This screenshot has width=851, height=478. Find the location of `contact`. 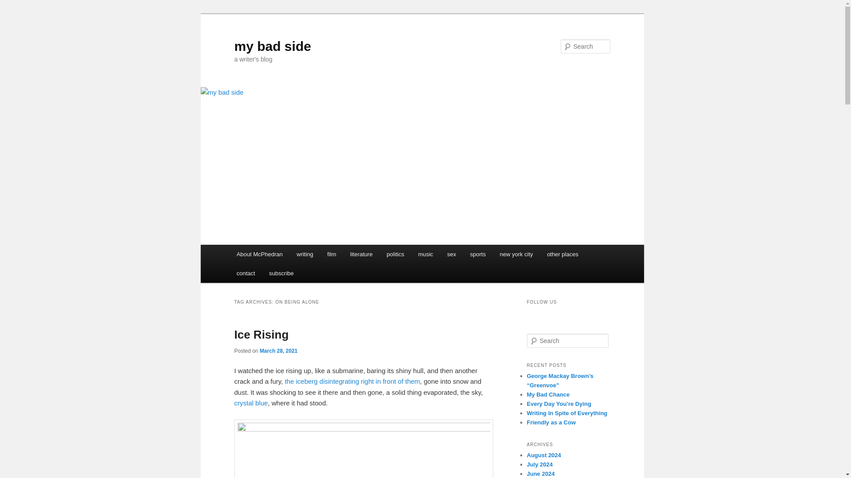

contact is located at coordinates (246, 274).